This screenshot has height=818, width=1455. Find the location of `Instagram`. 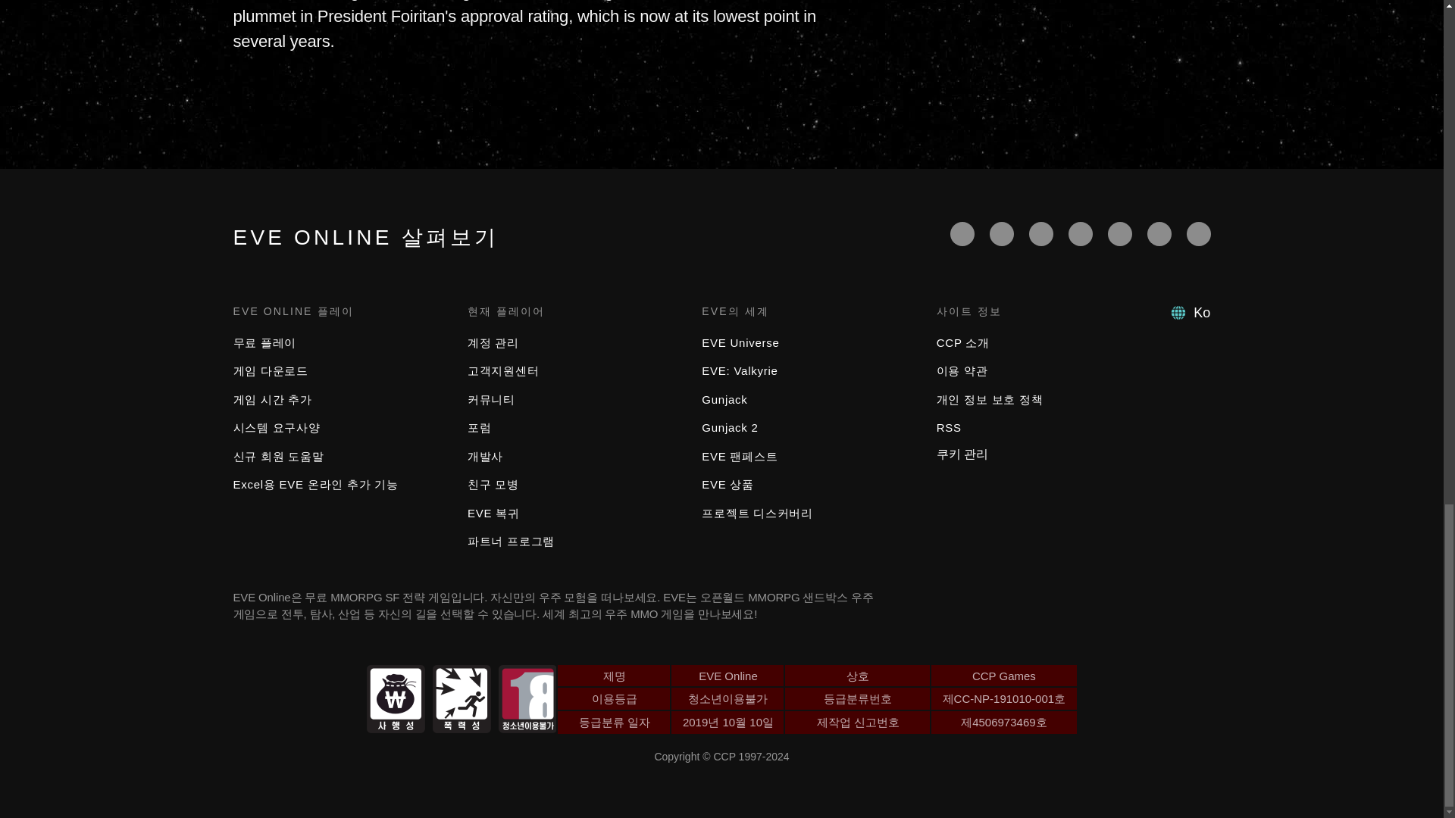

Instagram is located at coordinates (1159, 233).